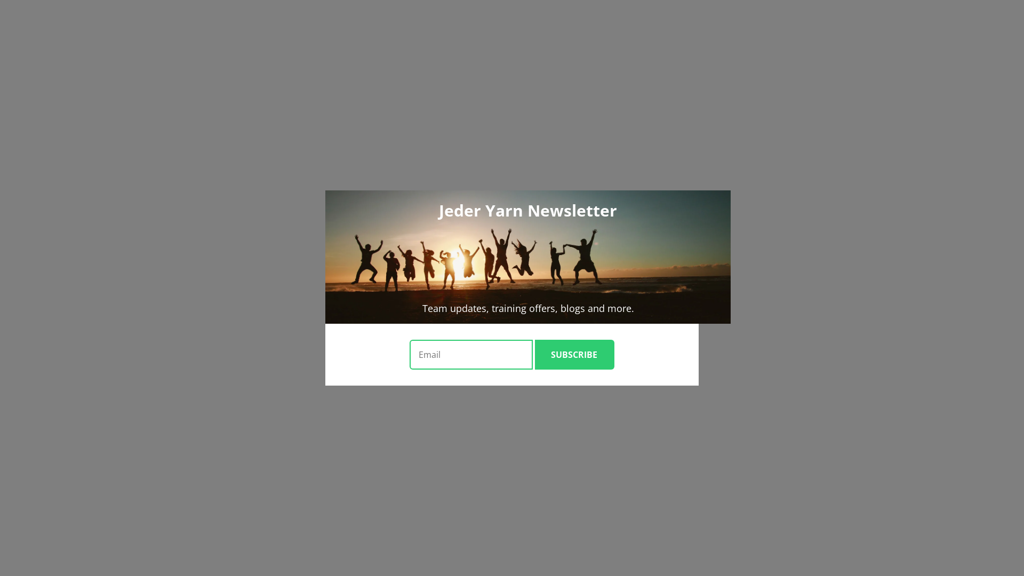 Image resolution: width=1024 pixels, height=576 pixels. What do you see at coordinates (96, 437) in the screenshot?
I see `ABCD Asia Pacific Network` at bounding box center [96, 437].